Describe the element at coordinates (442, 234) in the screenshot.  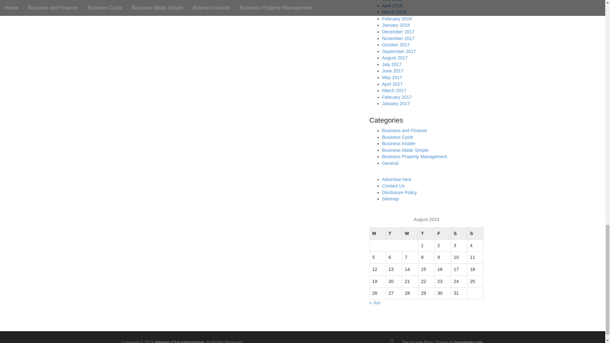
I see `Friday` at that location.